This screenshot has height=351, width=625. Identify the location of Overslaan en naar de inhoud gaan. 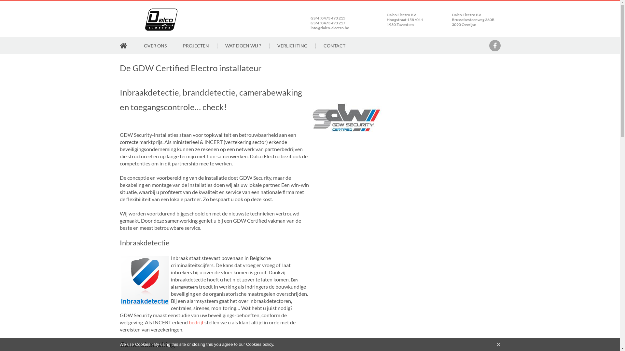
(38, 0).